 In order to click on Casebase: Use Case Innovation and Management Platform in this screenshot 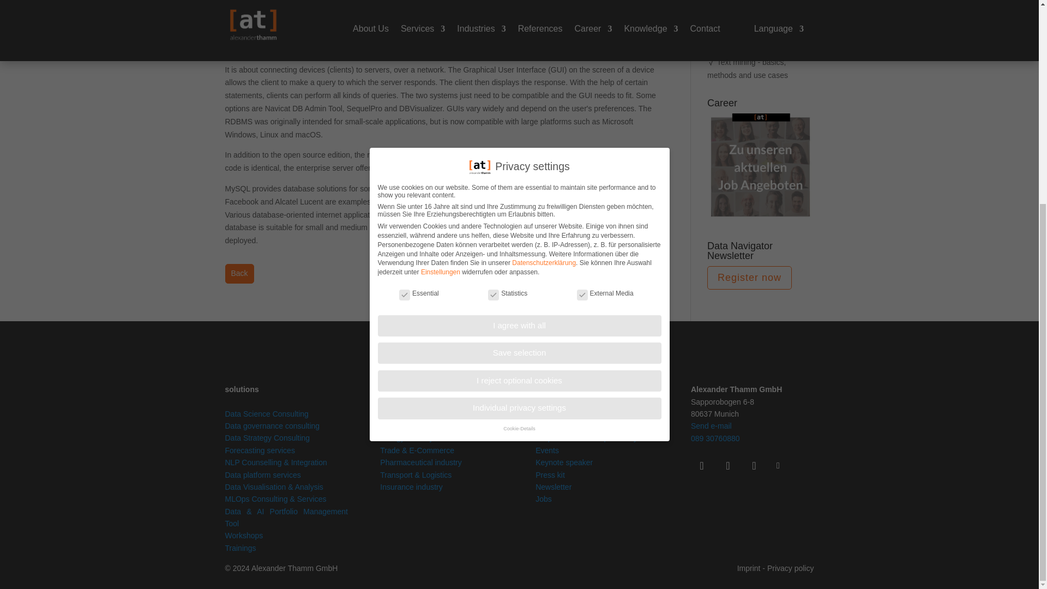, I will do `click(286, 517)`.